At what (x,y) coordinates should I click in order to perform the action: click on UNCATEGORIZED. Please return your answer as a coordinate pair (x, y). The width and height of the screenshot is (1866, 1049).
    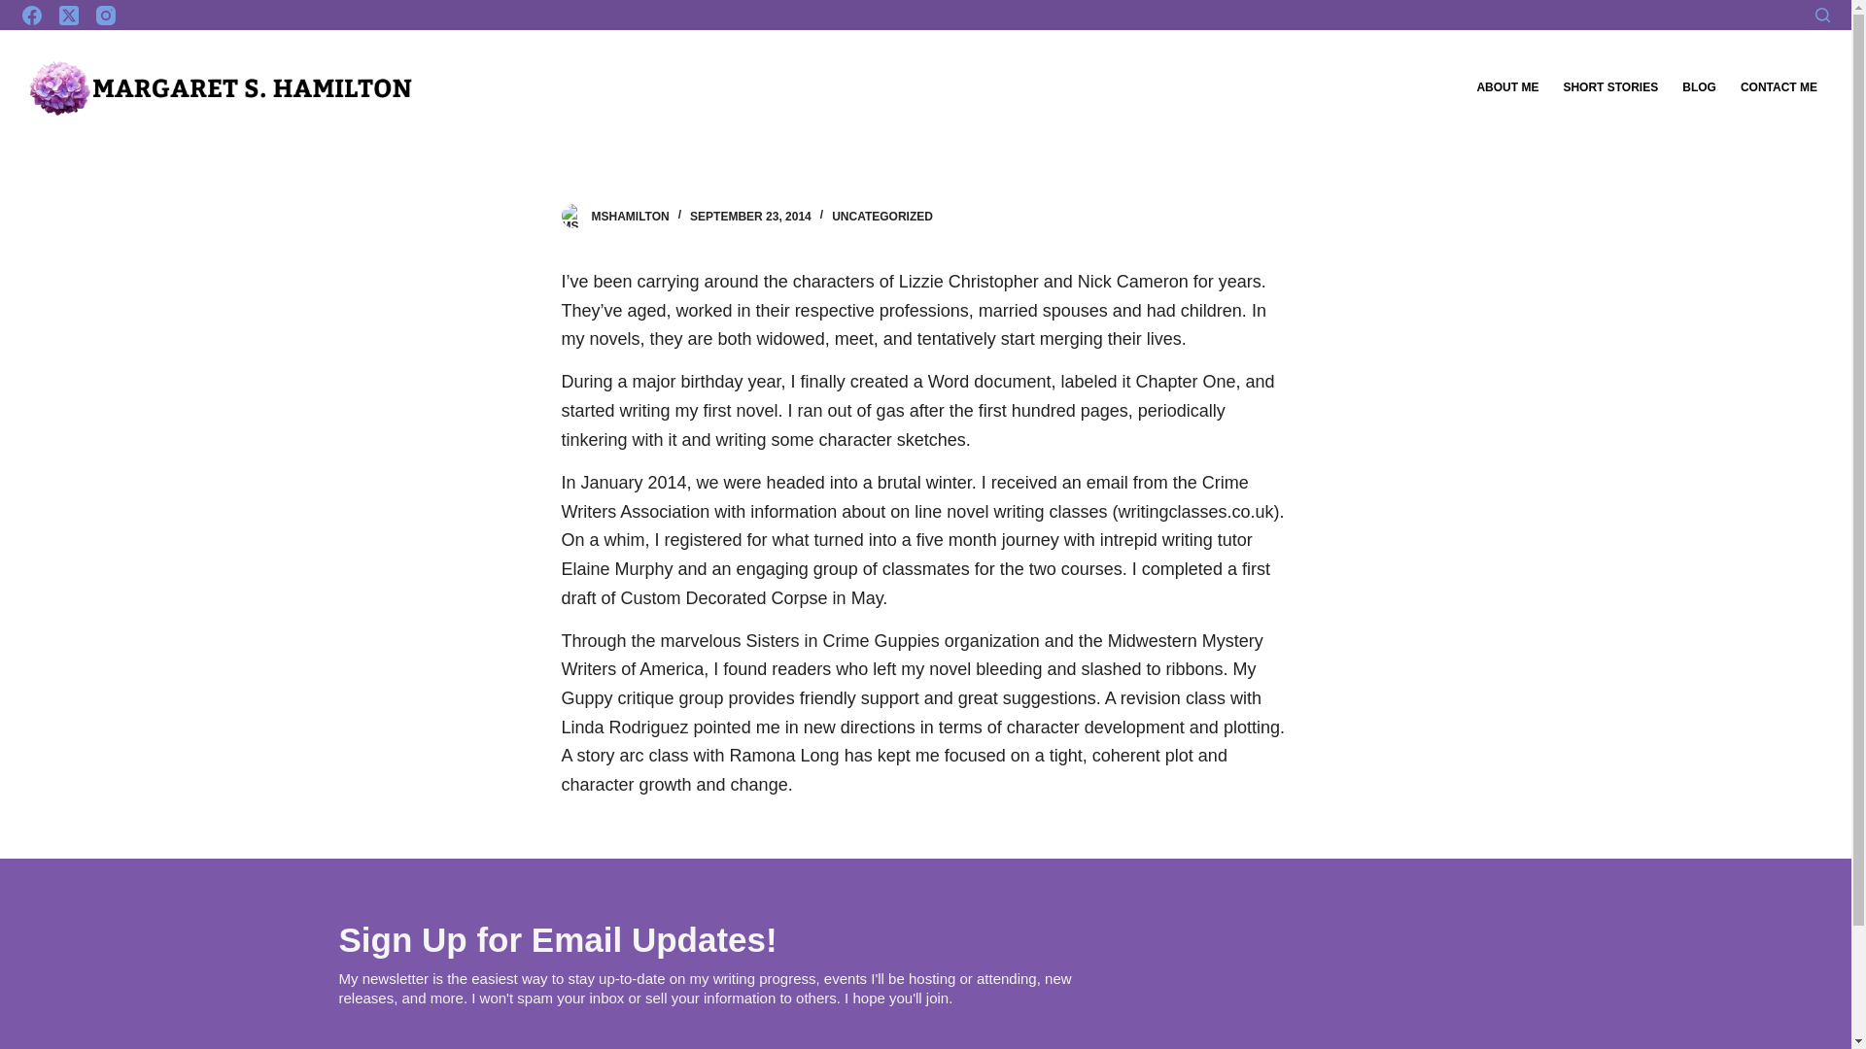
    Looking at the image, I should click on (882, 217).